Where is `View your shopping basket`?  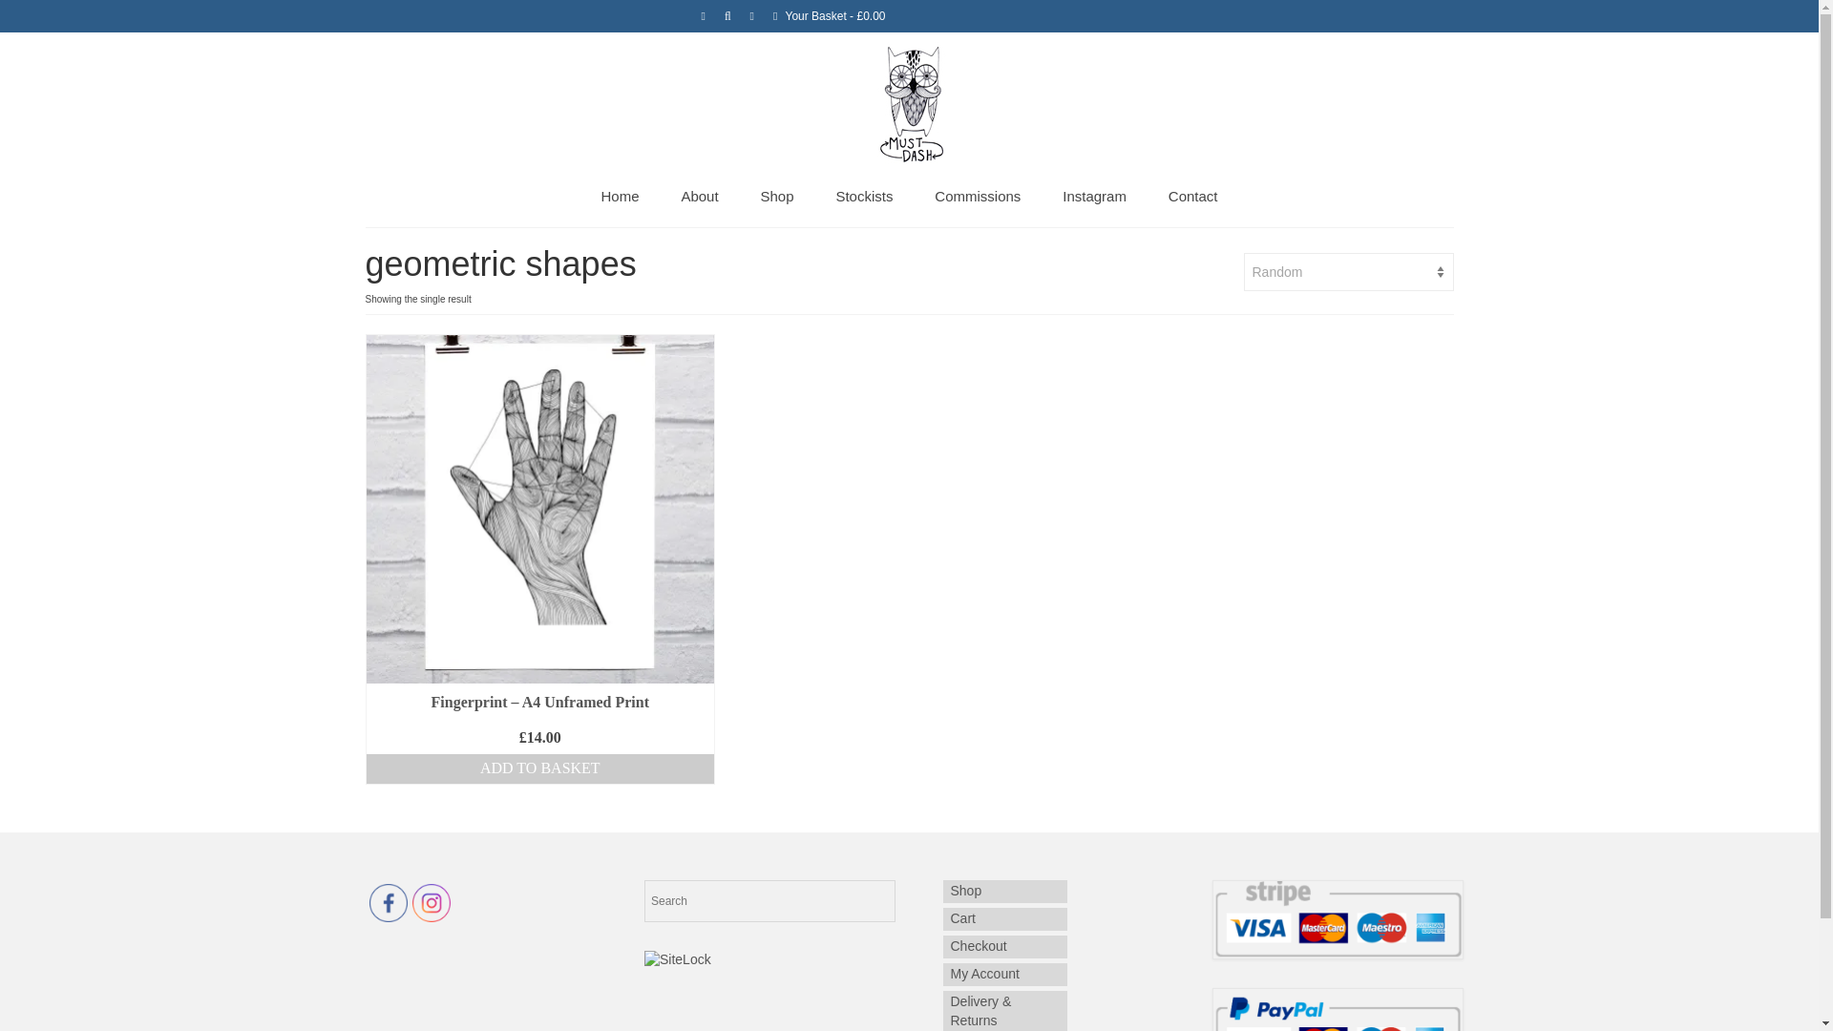 View your shopping basket is located at coordinates (830, 15).